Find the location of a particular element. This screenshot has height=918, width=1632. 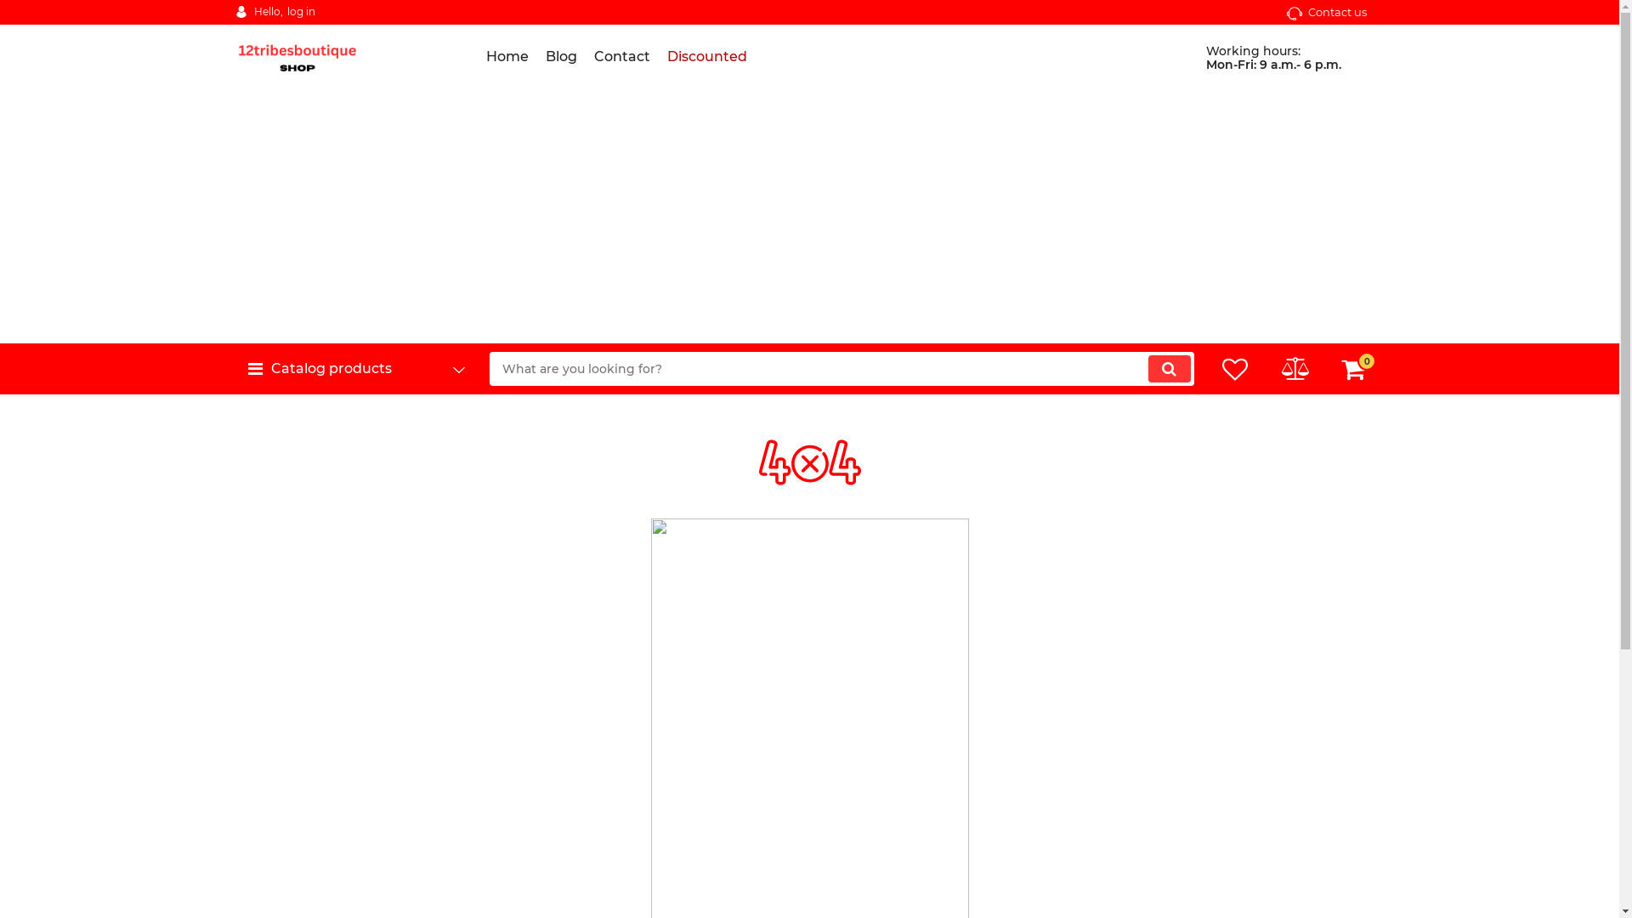

Contact us is located at coordinates (1326, 12).